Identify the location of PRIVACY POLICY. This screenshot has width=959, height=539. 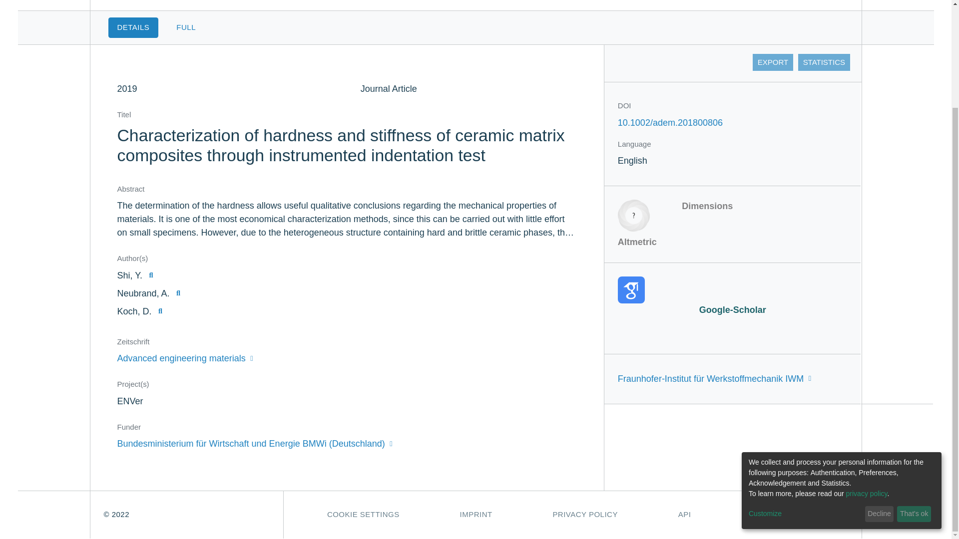
(585, 514).